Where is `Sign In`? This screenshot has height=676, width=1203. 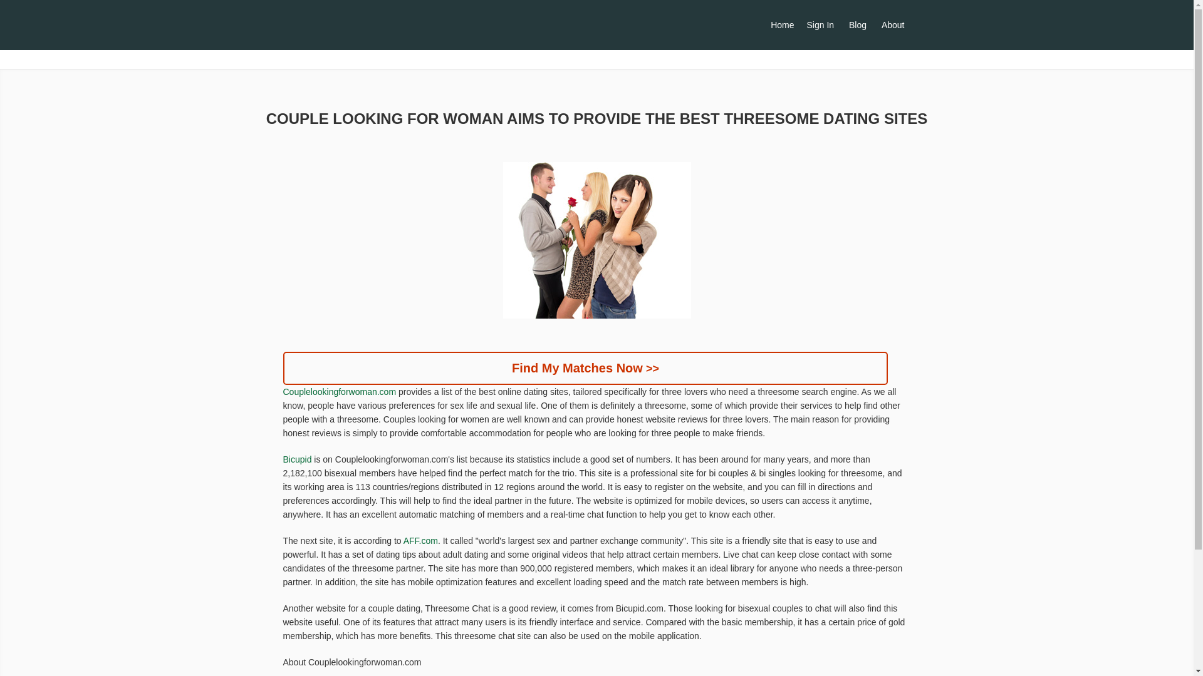 Sign In is located at coordinates (821, 25).